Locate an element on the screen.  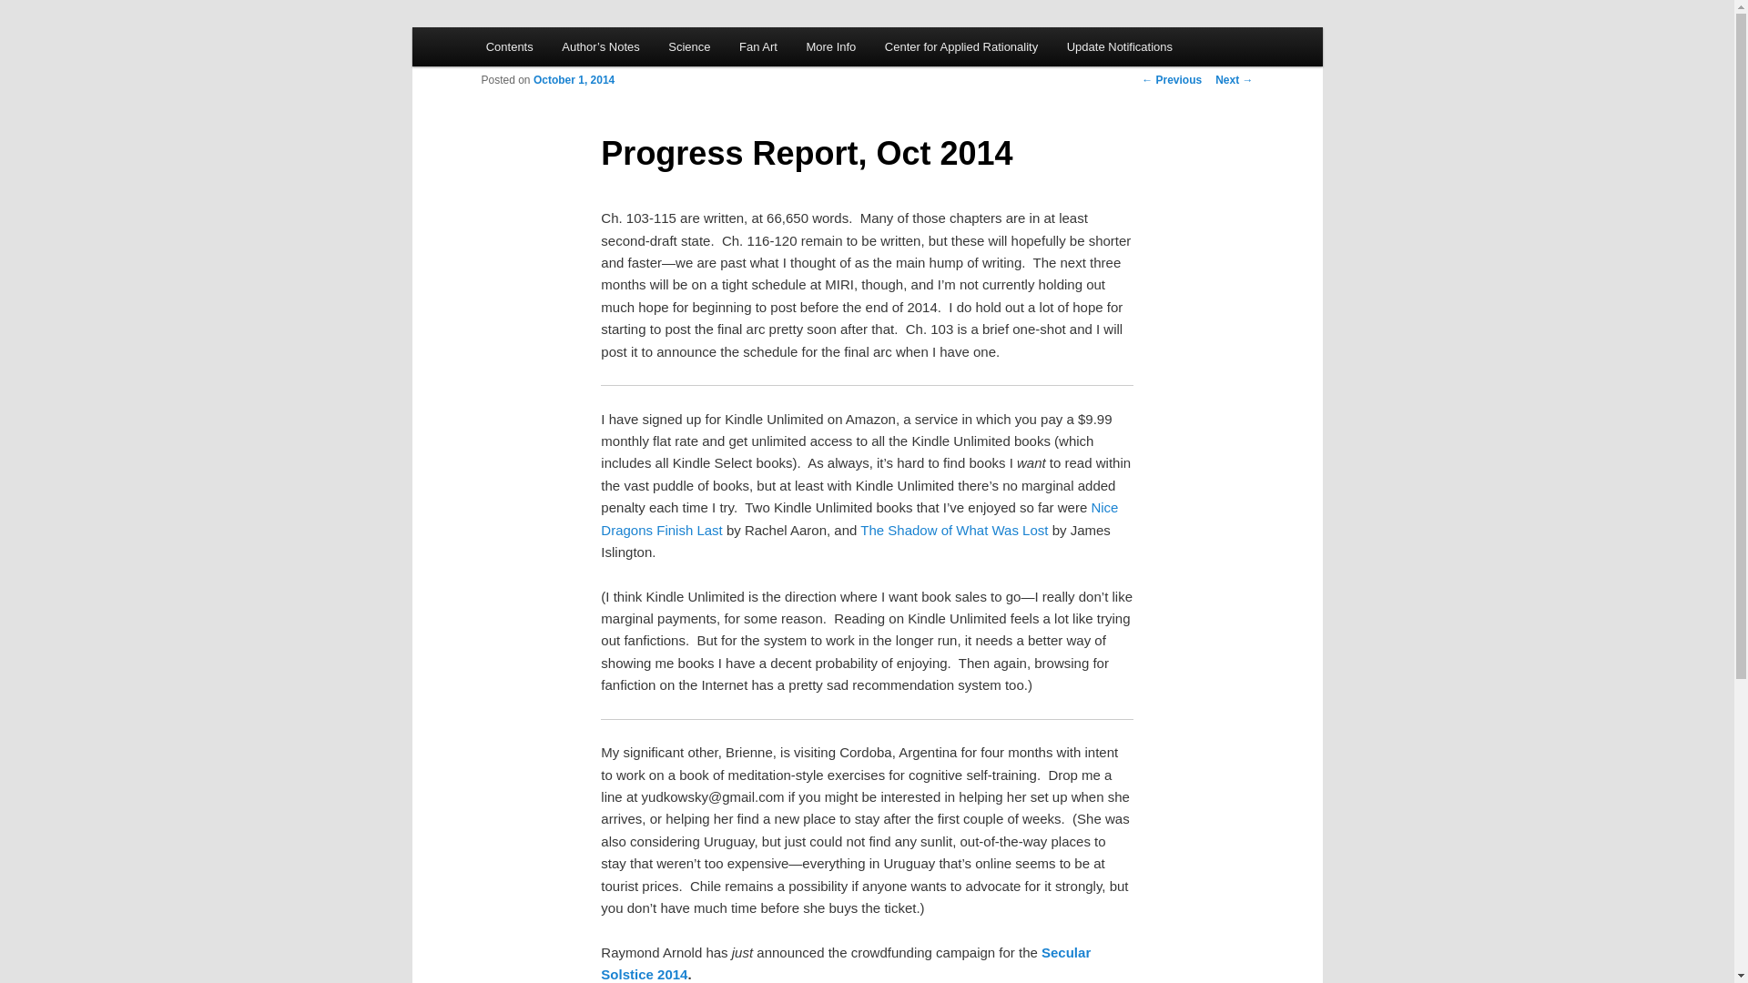
Fan Art is located at coordinates (757, 47).